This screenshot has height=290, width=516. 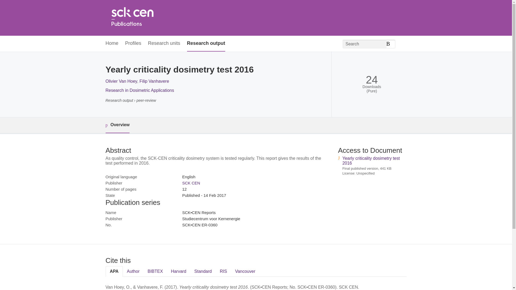 I want to click on Research in Dosimetric Applications, so click(x=139, y=90).